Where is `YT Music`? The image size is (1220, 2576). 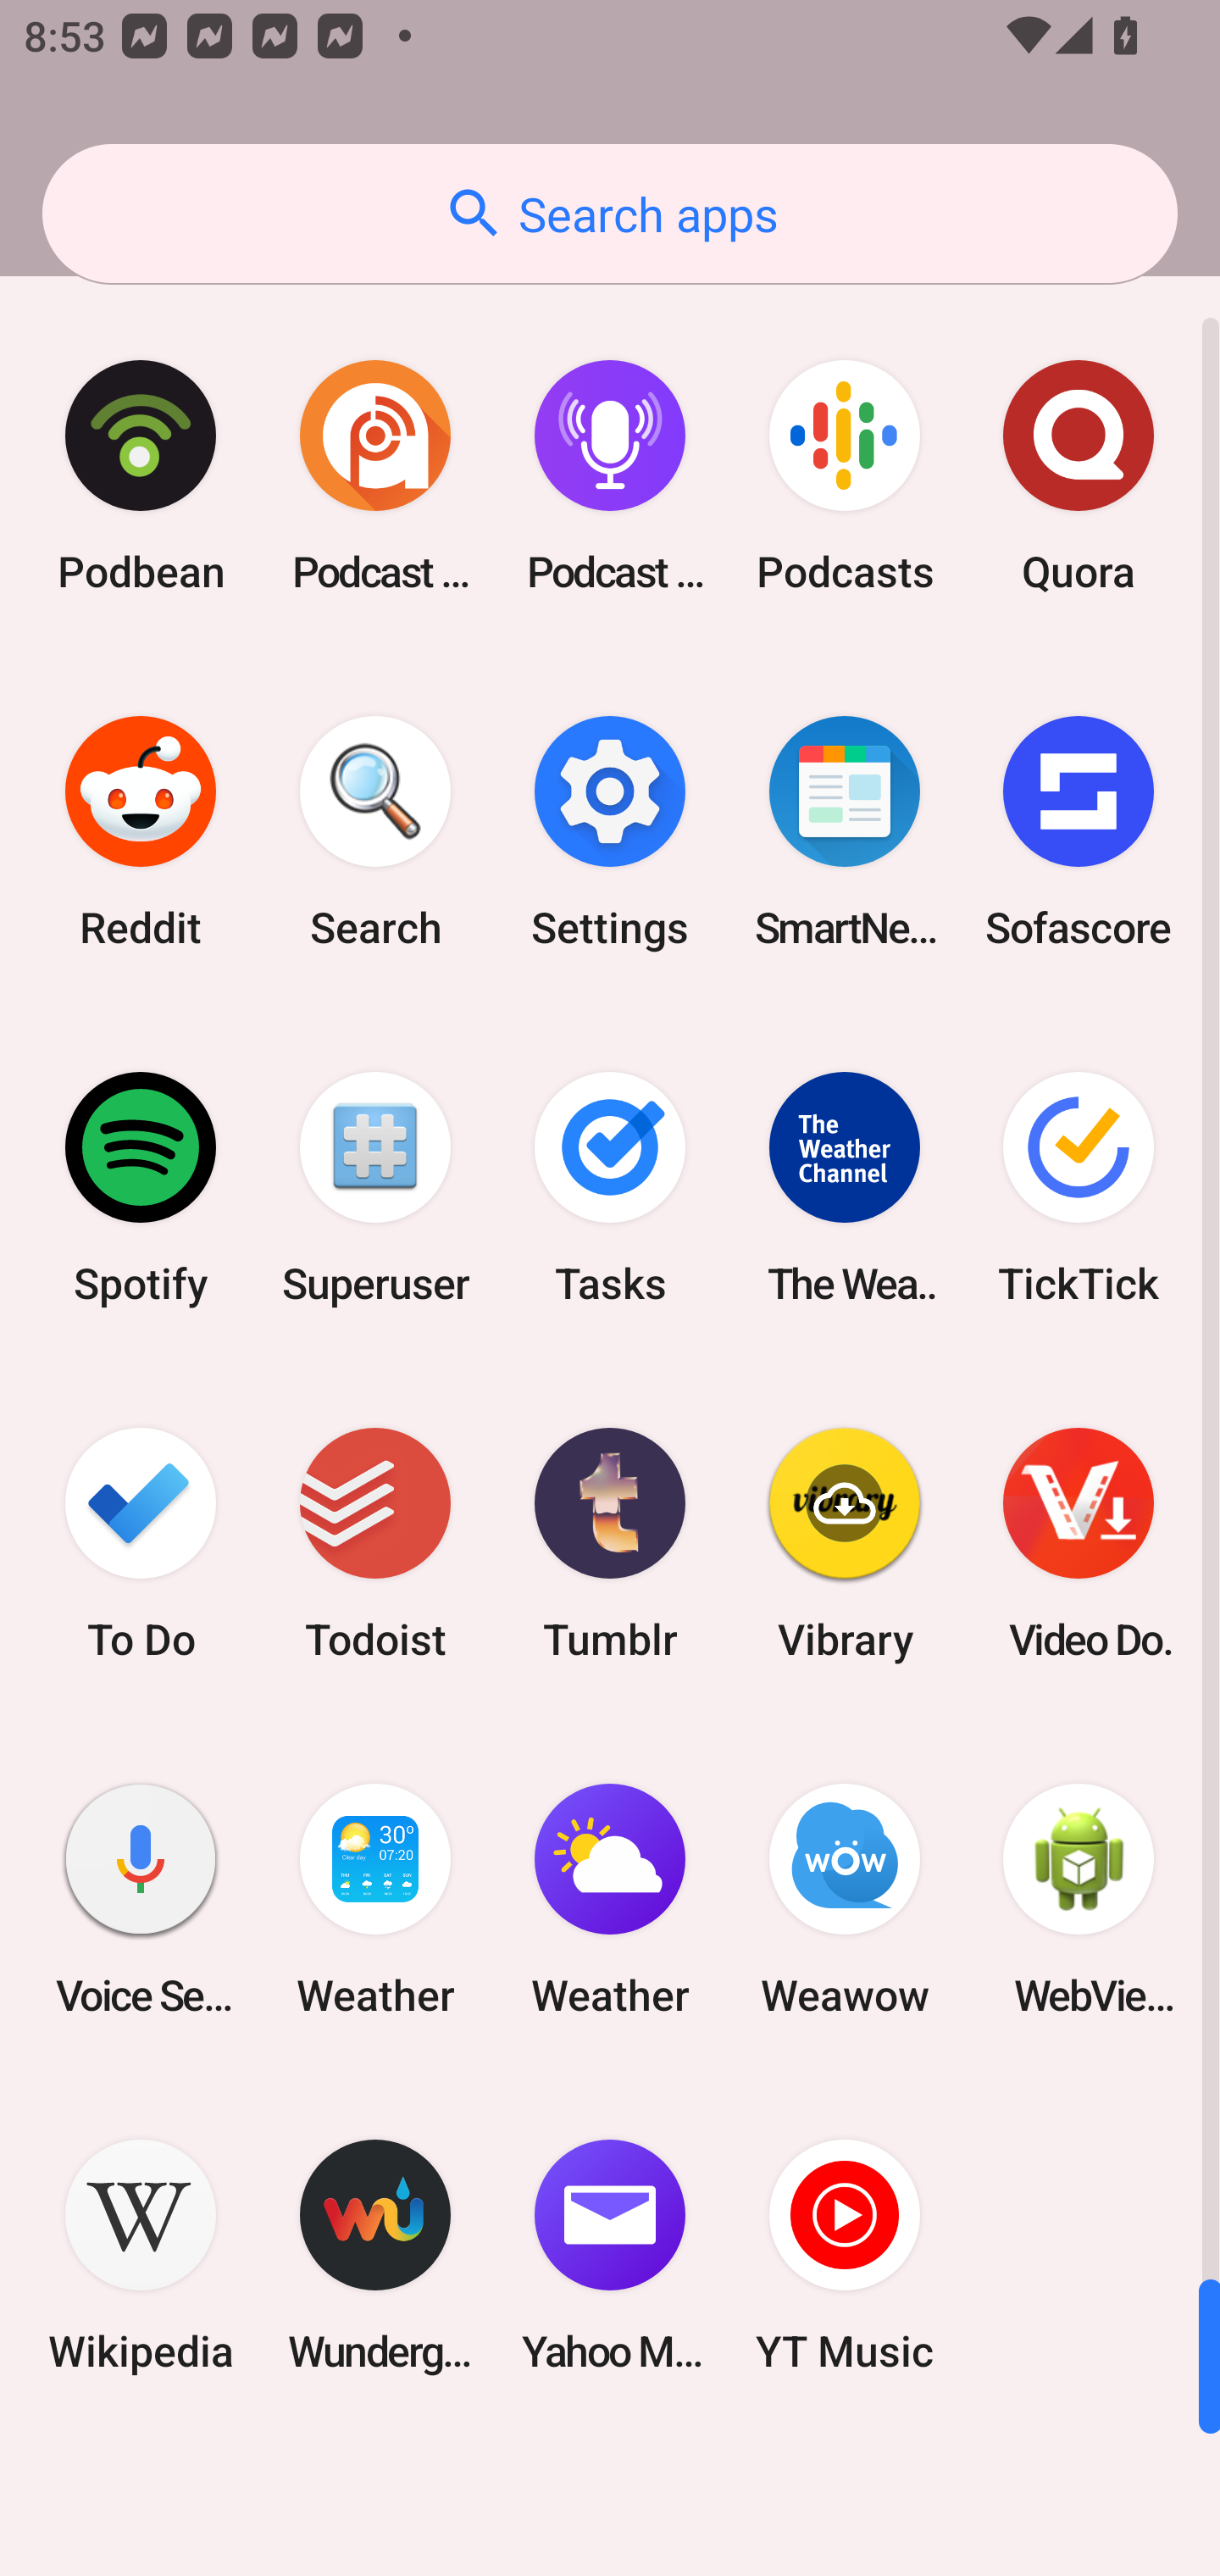
YT Music is located at coordinates (844, 2256).